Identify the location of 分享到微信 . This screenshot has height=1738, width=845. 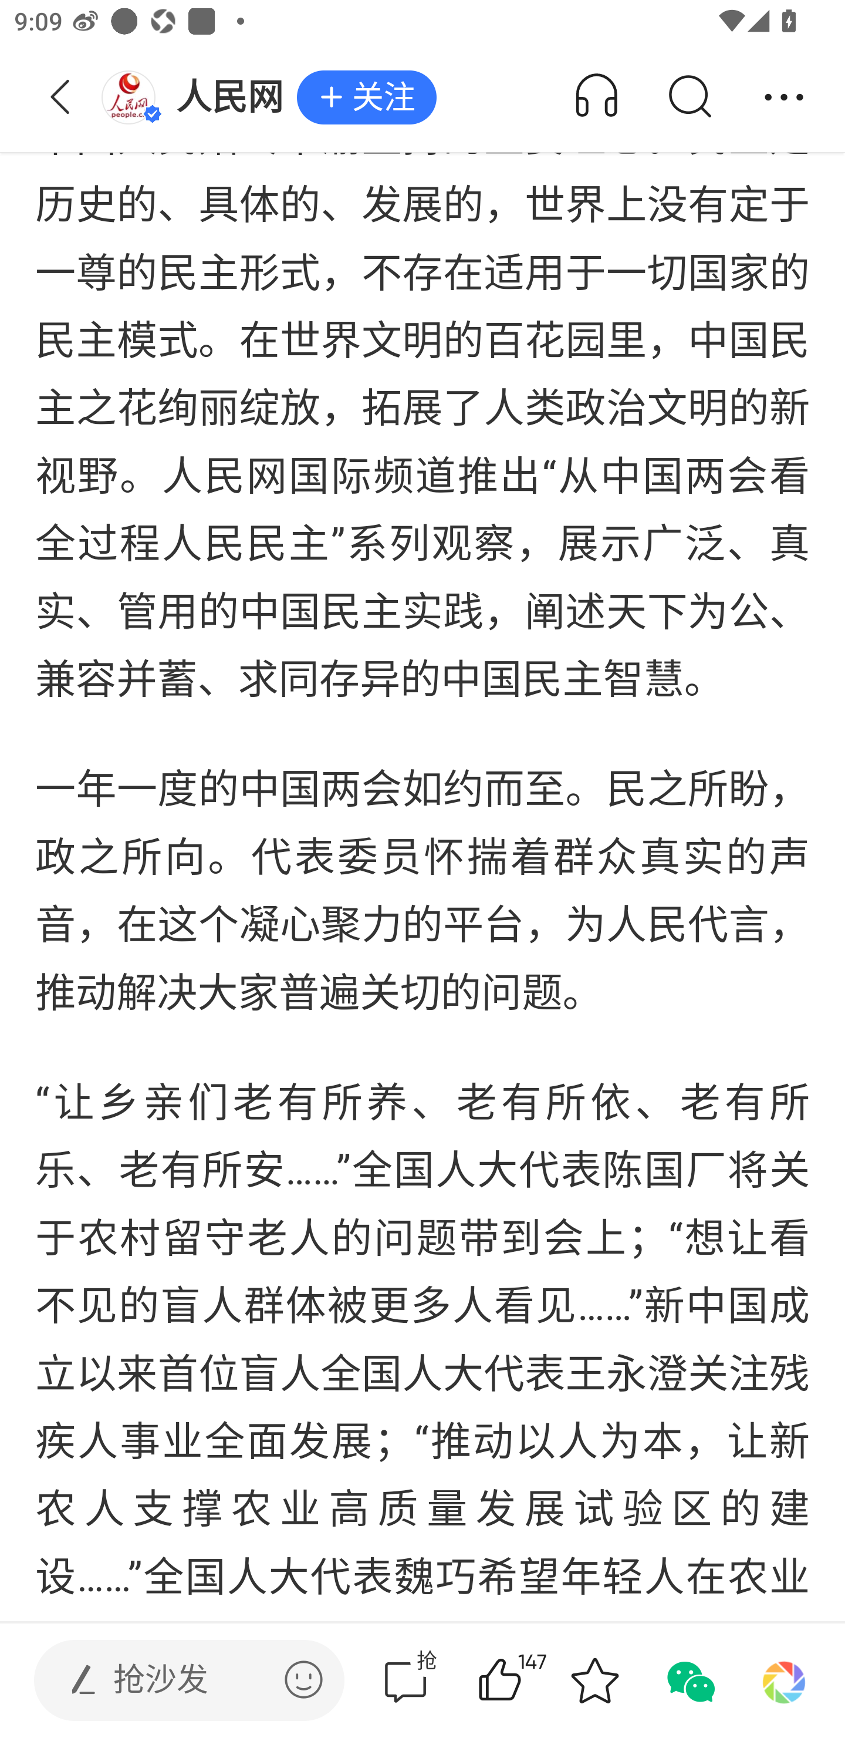
(689, 1680).